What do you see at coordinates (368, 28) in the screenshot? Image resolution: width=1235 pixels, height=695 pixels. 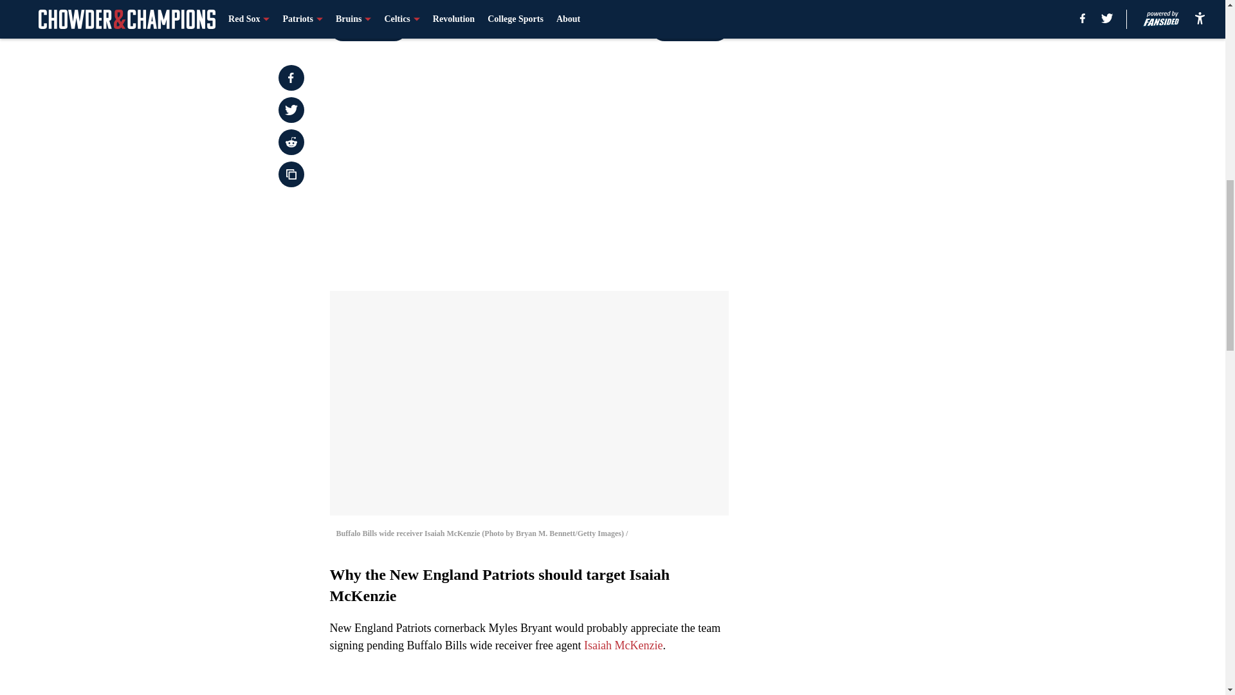 I see `Prev` at bounding box center [368, 28].